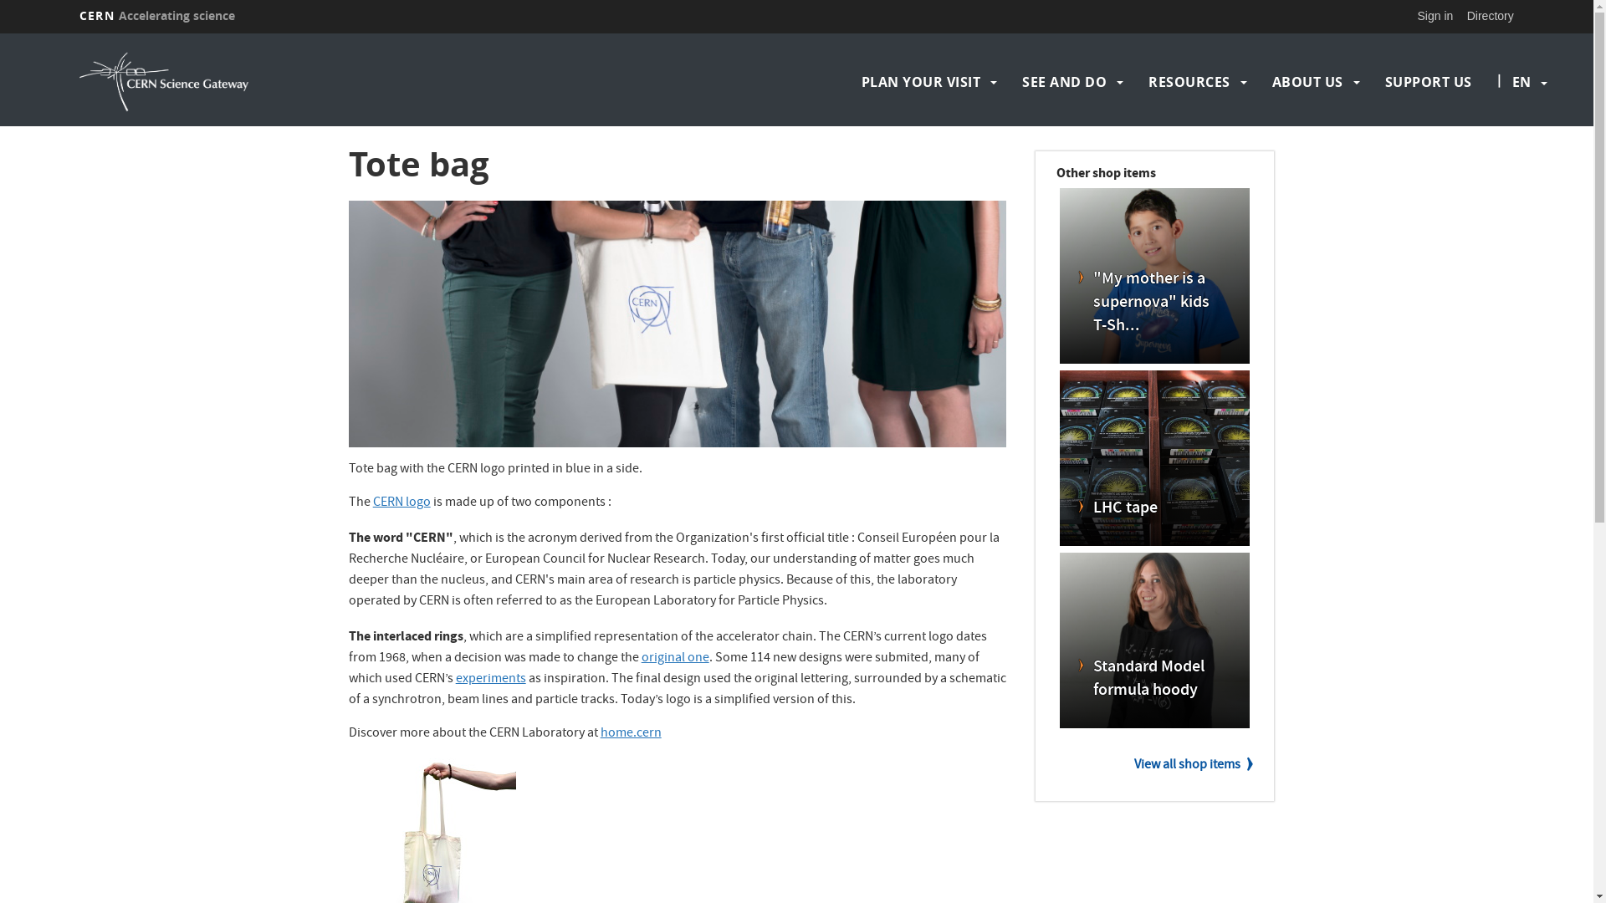 This screenshot has height=903, width=1606. I want to click on Sign in, so click(1435, 16).